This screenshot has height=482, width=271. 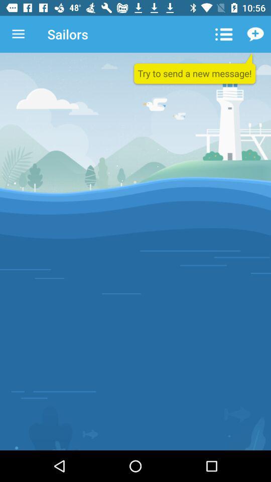 I want to click on jump until the try to send item, so click(x=195, y=69).